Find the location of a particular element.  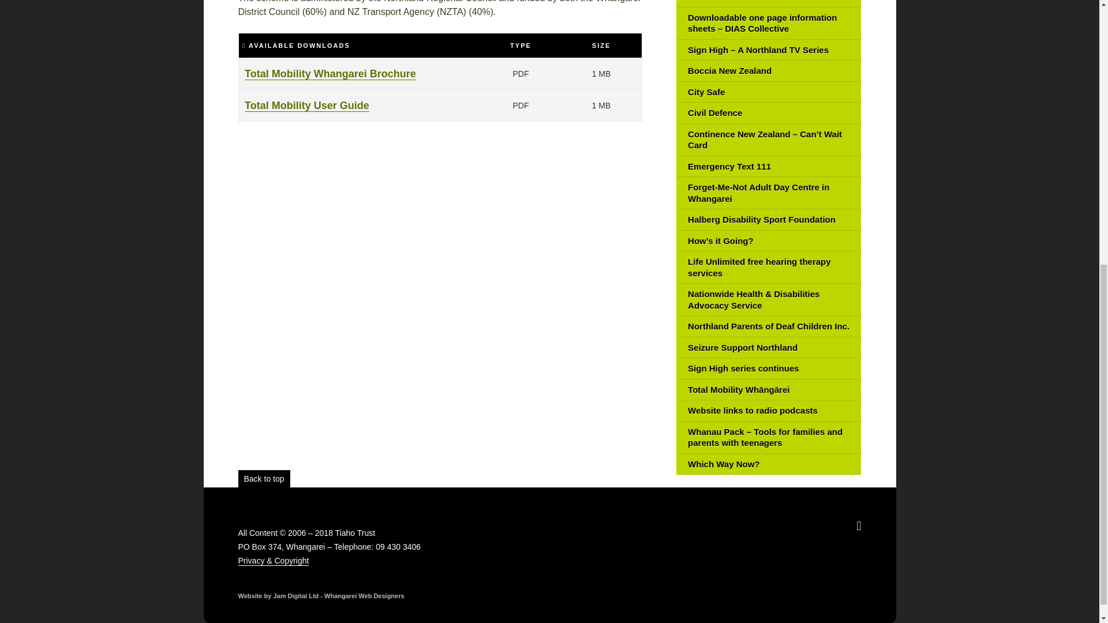

Total Mobility User Guide is located at coordinates (307, 106).